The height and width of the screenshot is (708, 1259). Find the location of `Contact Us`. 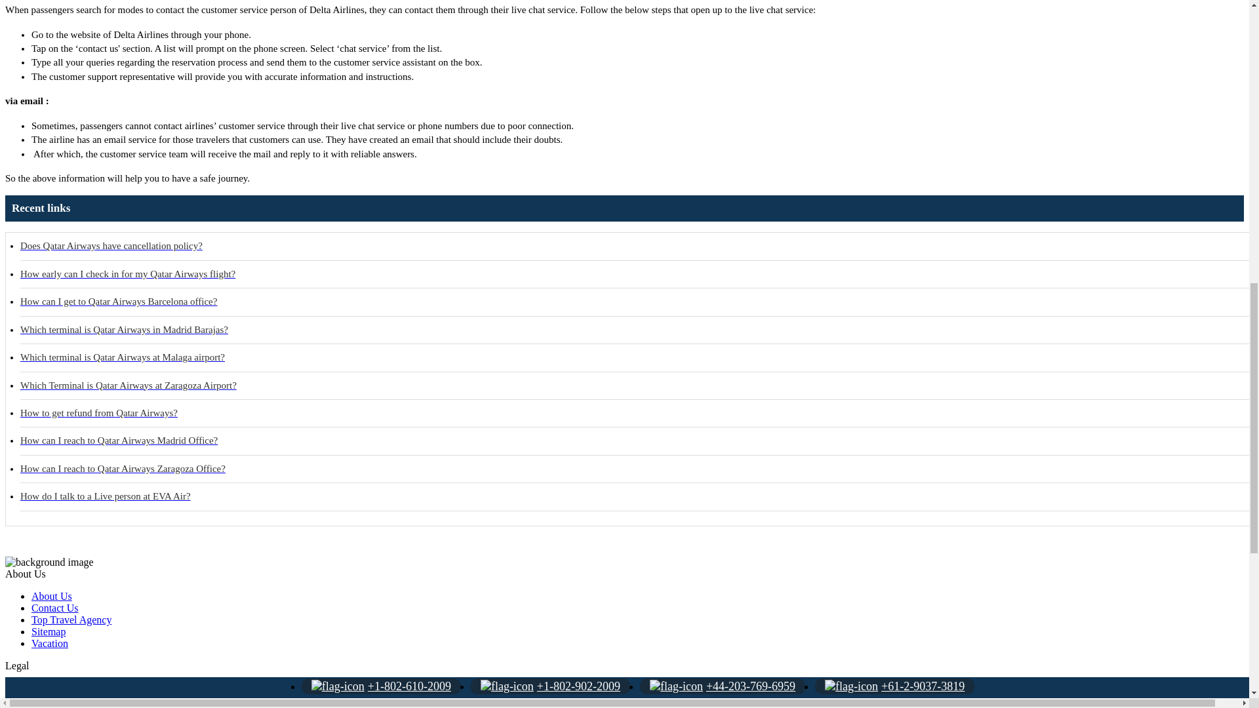

Contact Us is located at coordinates (55, 608).